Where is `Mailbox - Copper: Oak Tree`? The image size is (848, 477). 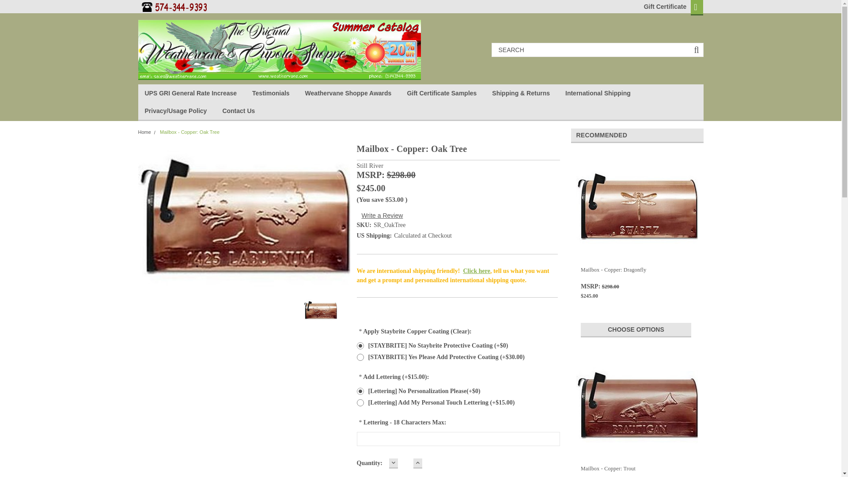
Mailbox - Copper: Oak Tree is located at coordinates (320, 310).